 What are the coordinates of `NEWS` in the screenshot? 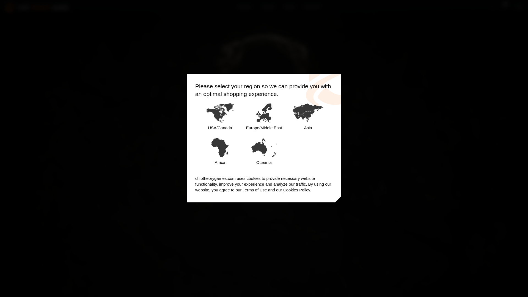 It's located at (290, 8).